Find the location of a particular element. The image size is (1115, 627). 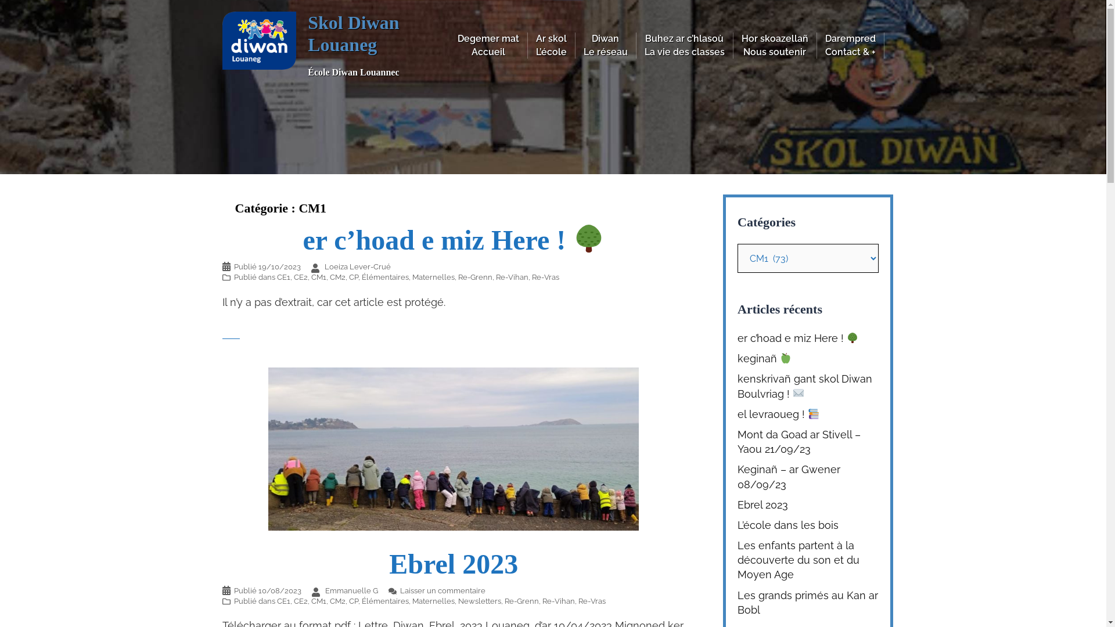

CM2 is located at coordinates (338, 278).